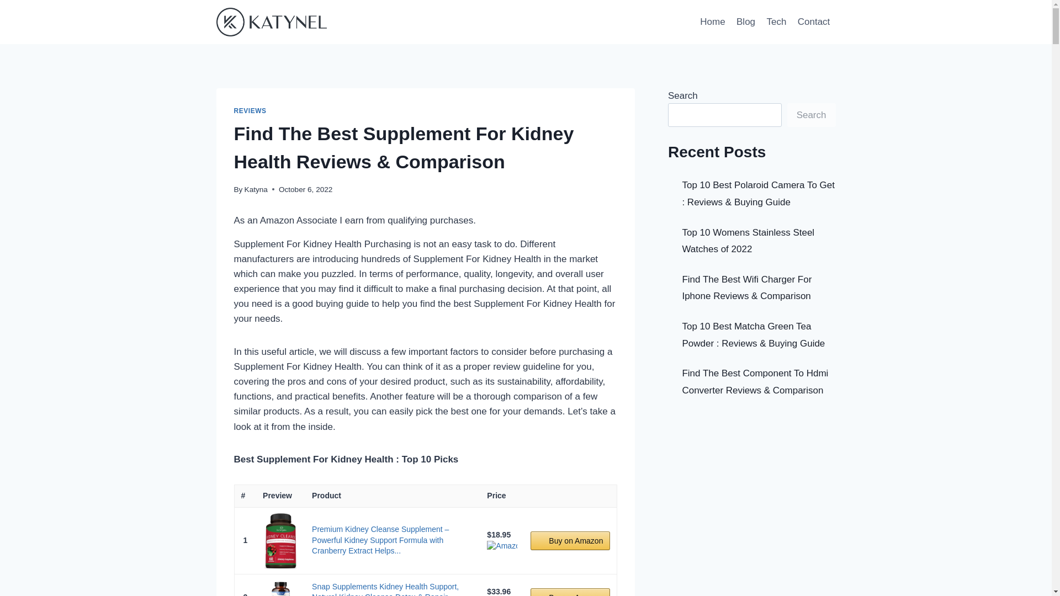 The image size is (1060, 596). I want to click on REVIEWS, so click(251, 111).